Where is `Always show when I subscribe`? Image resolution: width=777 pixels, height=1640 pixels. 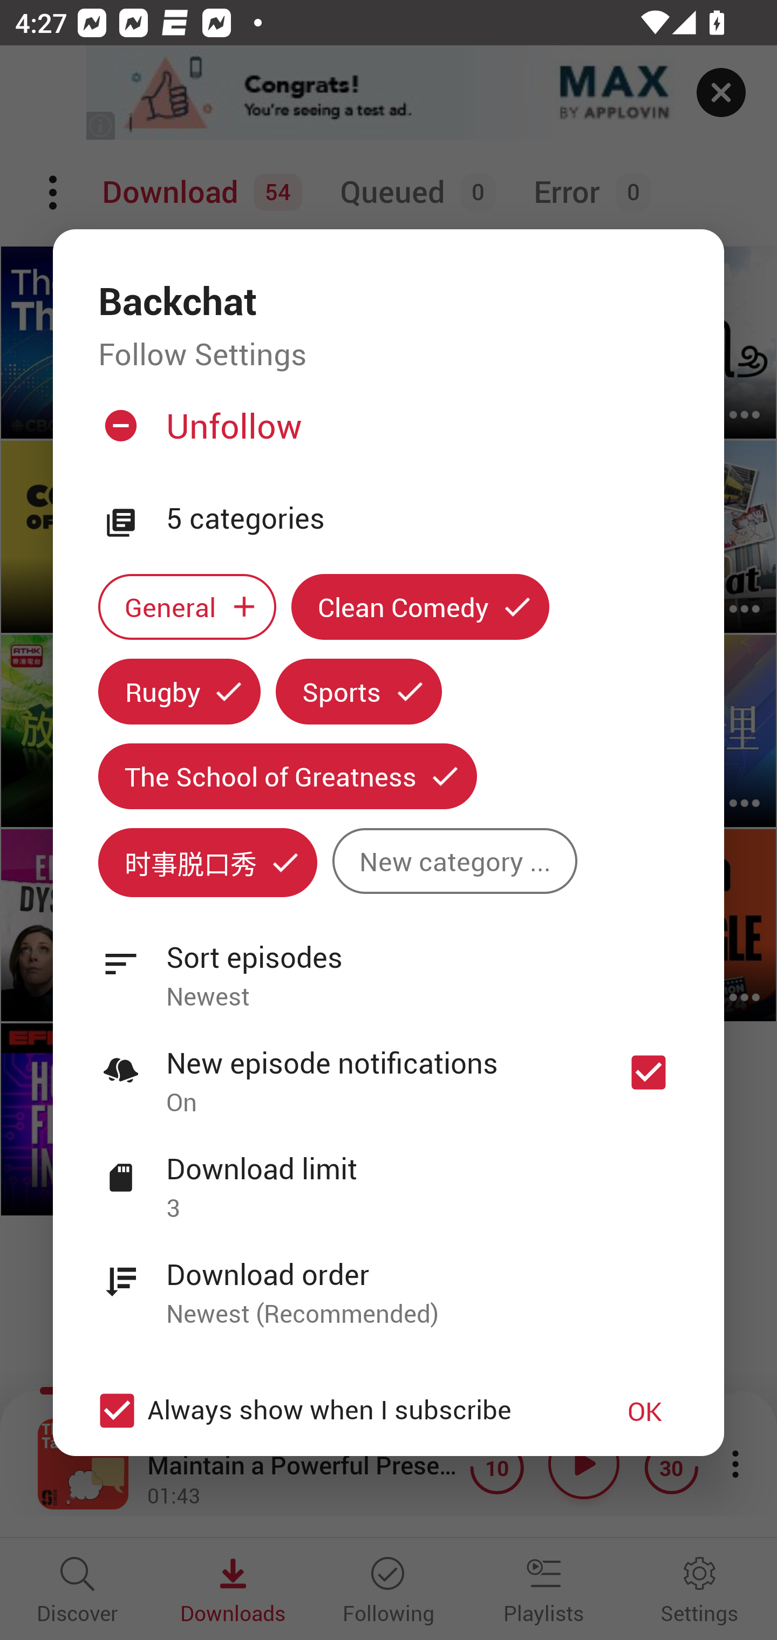
Always show when I subscribe is located at coordinates (336, 1411).